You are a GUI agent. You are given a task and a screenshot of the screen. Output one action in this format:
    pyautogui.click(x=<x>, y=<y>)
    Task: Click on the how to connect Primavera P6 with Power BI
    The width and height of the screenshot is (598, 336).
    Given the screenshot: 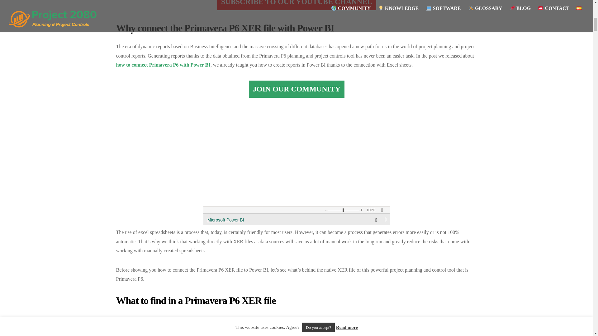 What is the action you would take?
    pyautogui.click(x=163, y=65)
    